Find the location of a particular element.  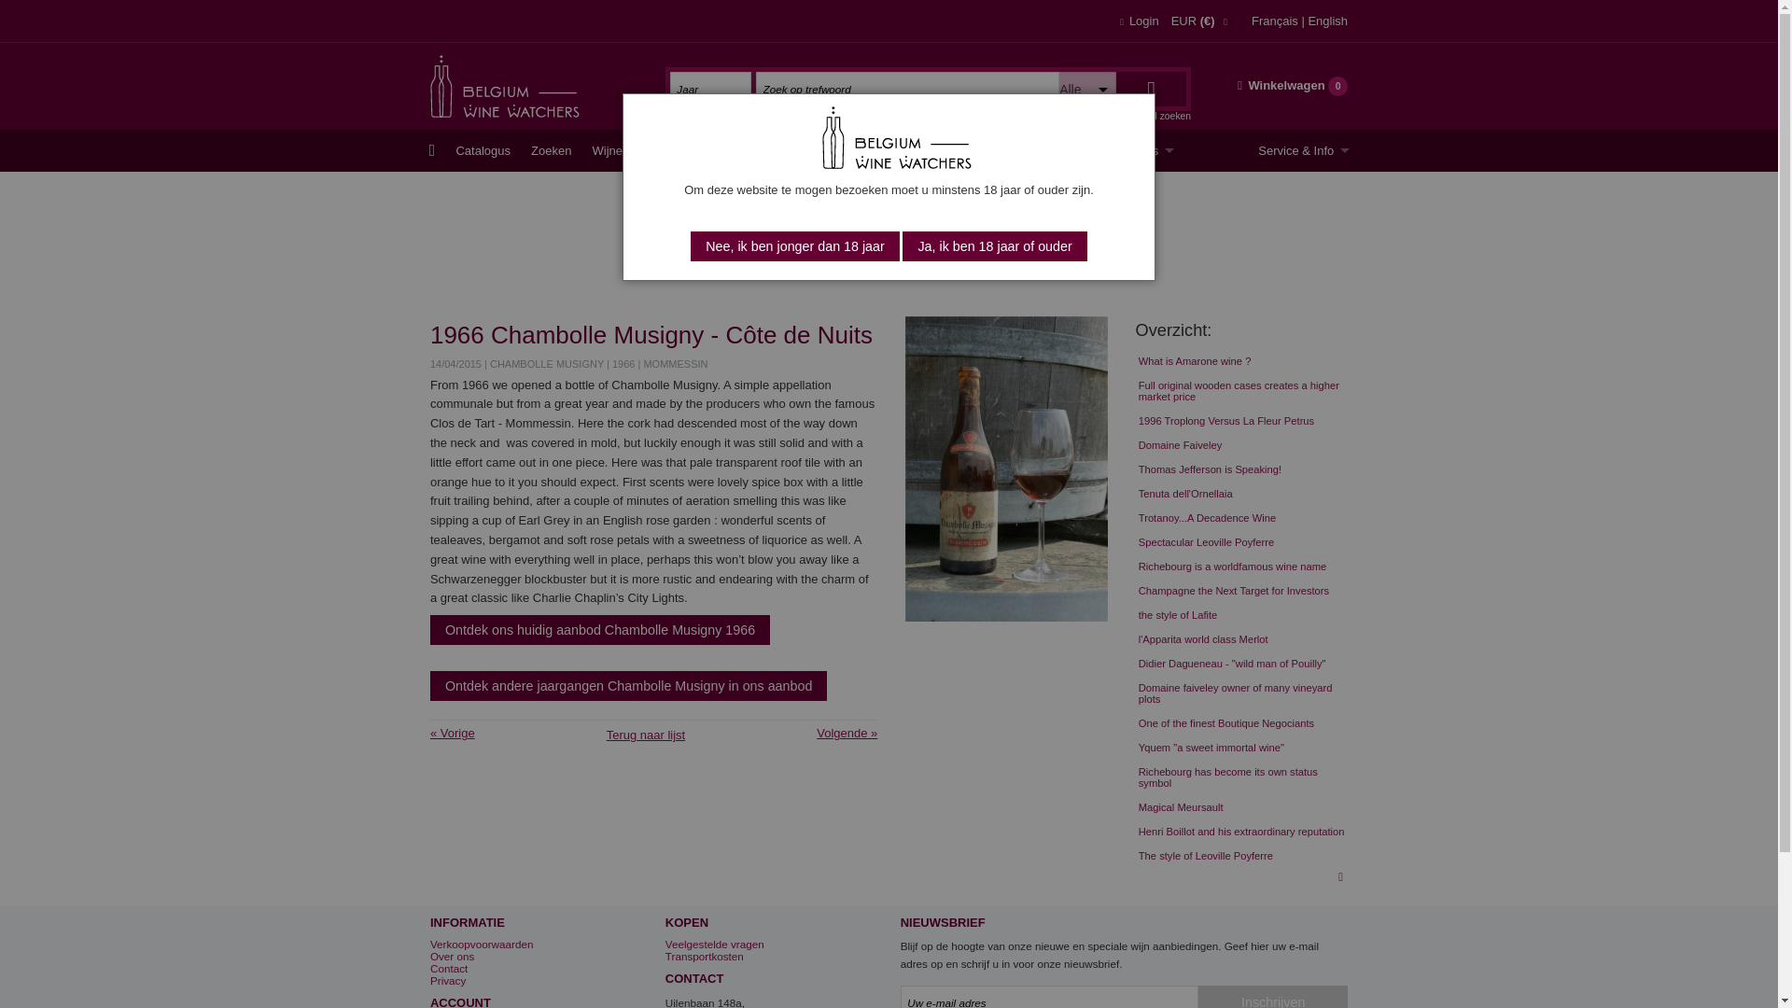

Inschrijven is located at coordinates (1273, 997).